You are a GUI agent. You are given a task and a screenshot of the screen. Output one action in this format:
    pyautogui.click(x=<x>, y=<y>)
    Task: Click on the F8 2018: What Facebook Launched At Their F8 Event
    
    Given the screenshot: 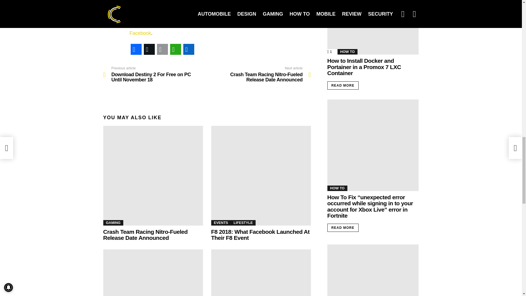 What is the action you would take?
    pyautogui.click(x=260, y=235)
    